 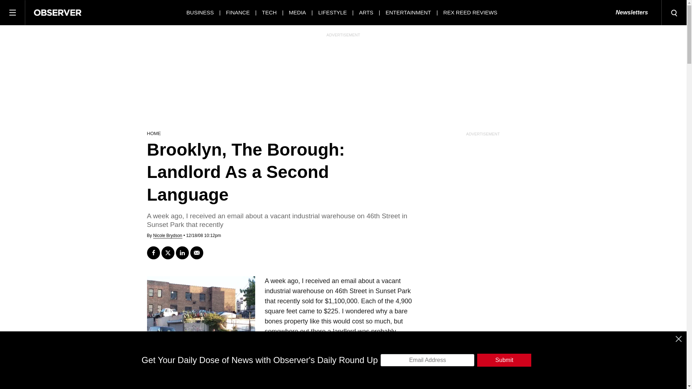 What do you see at coordinates (197, 253) in the screenshot?
I see `Send email` at bounding box center [197, 253].